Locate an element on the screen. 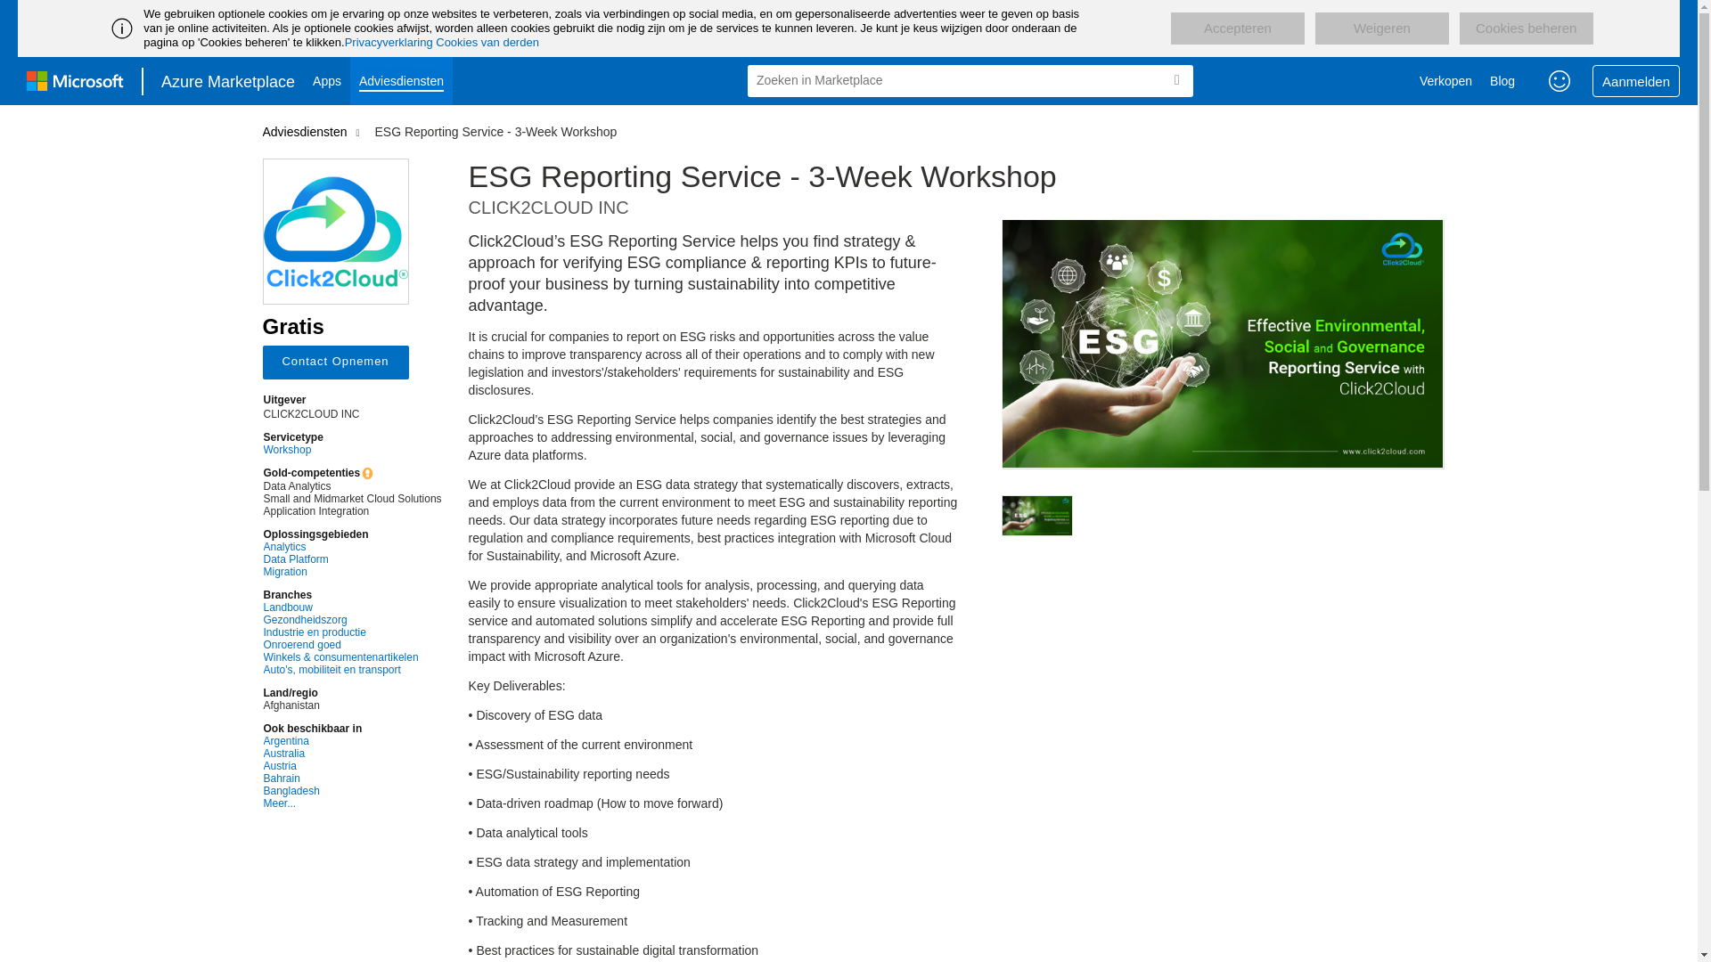 This screenshot has width=1711, height=962. Search is located at coordinates (1176, 80).